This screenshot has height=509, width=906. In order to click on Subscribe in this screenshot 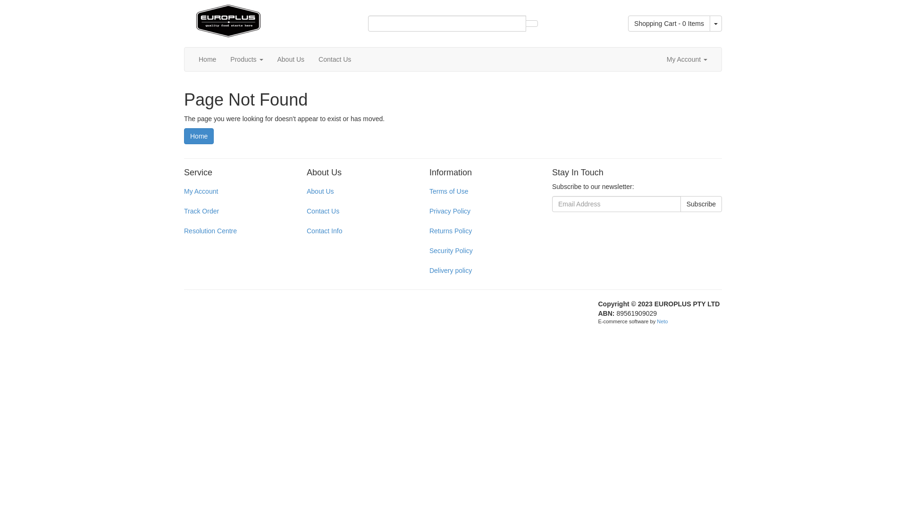, I will do `click(701, 204)`.